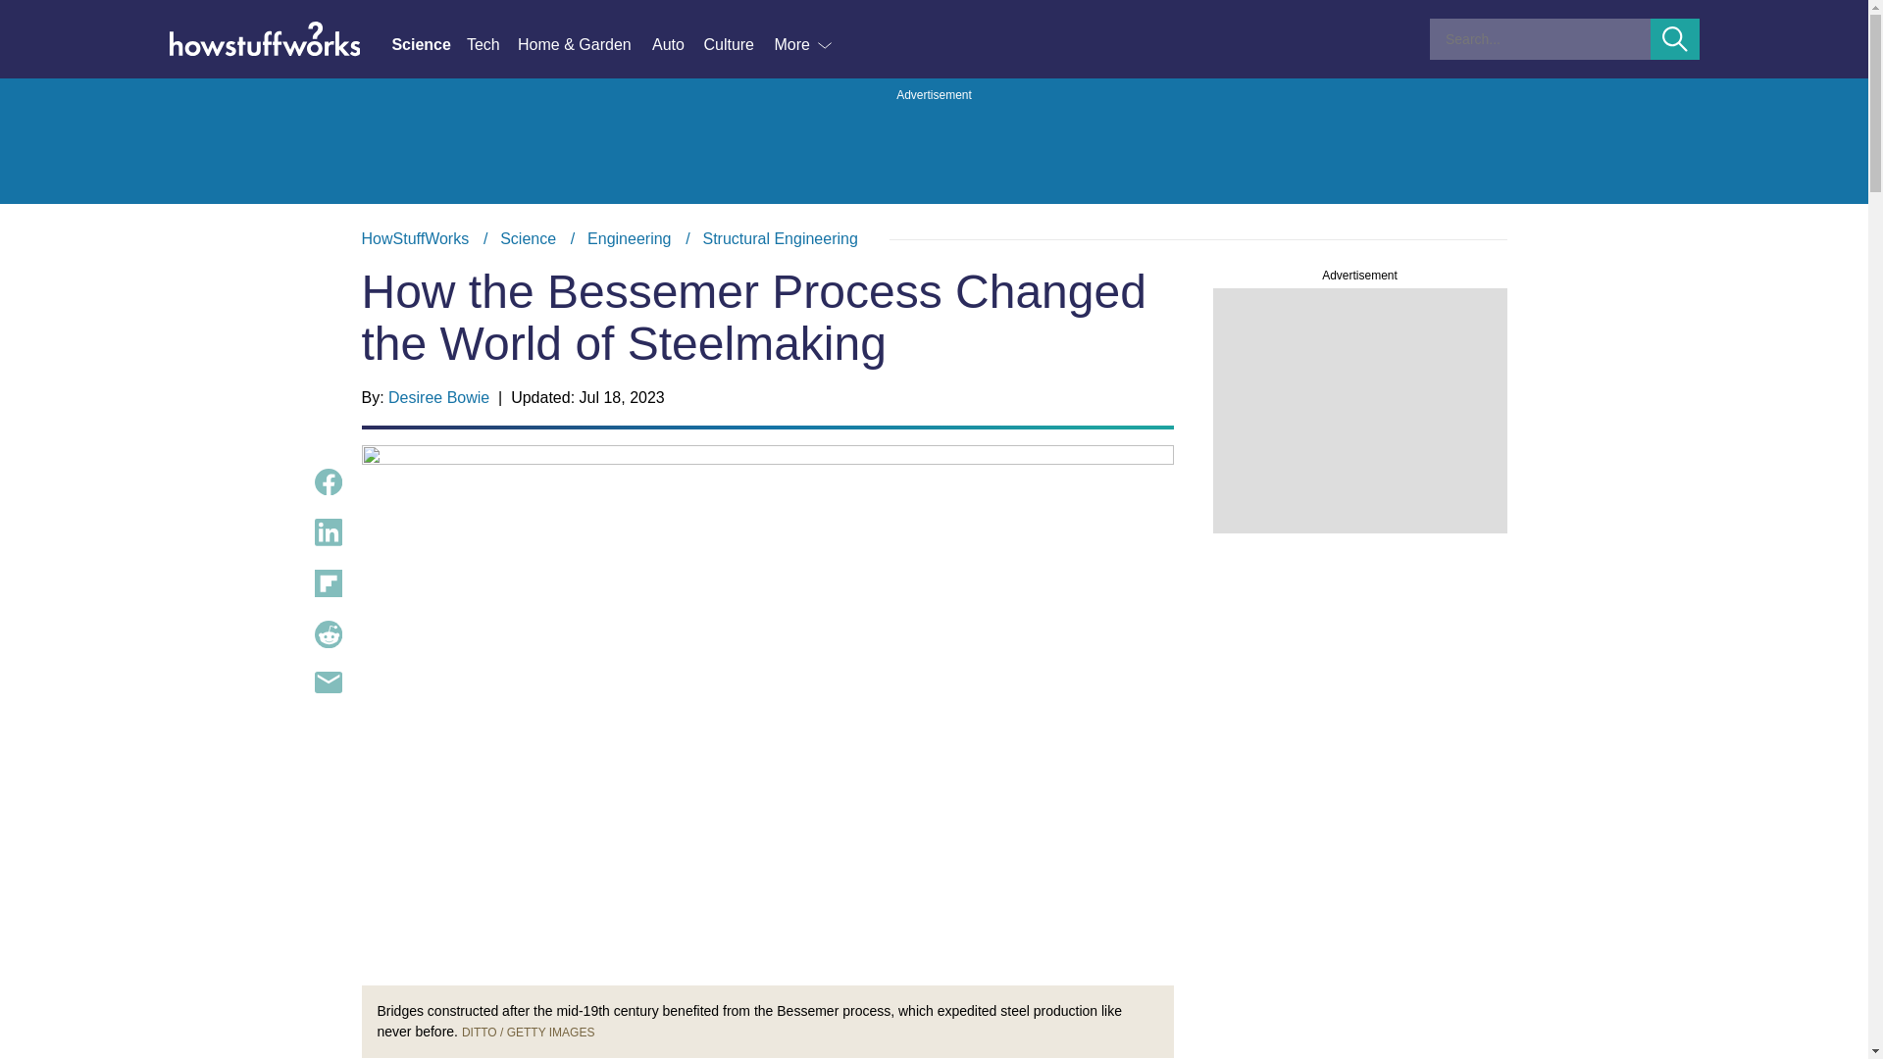 This screenshot has height=1059, width=1883. Describe the element at coordinates (629, 238) in the screenshot. I see `Engineering` at that location.